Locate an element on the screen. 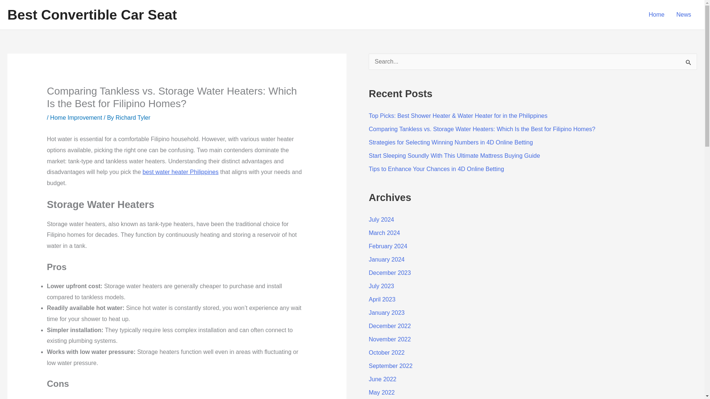 This screenshot has height=399, width=710. April 2023 is located at coordinates (382, 299).